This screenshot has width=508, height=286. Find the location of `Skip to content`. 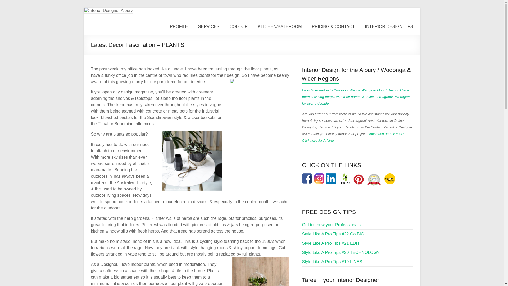

Skip to content is located at coordinates (84, 8).